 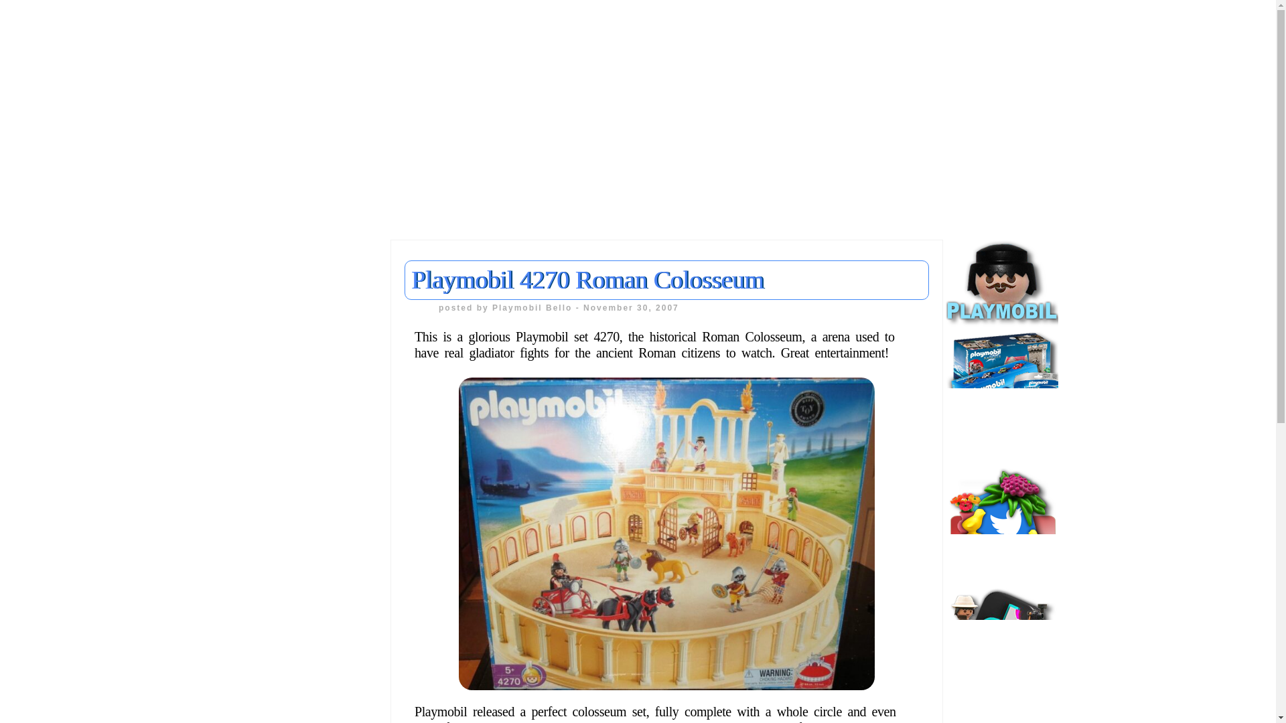 What do you see at coordinates (55, 565) in the screenshot?
I see `Mystery Series` at bounding box center [55, 565].